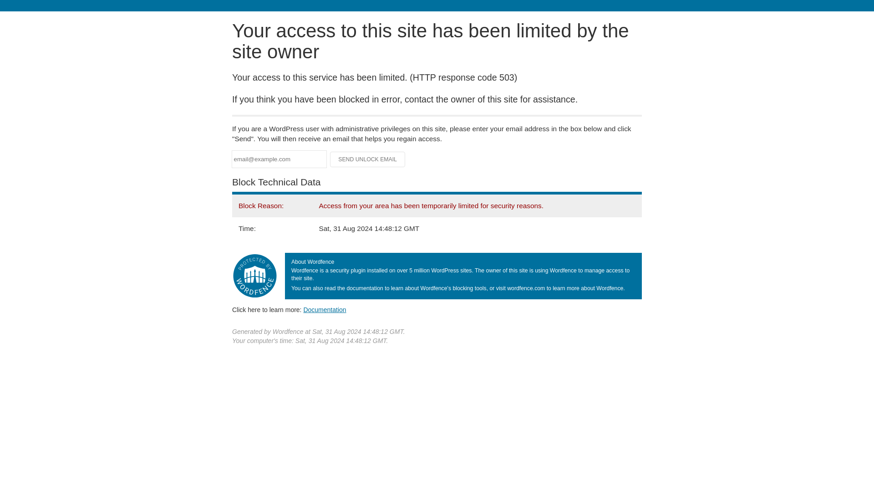 The width and height of the screenshot is (874, 492). Describe the element at coordinates (325, 309) in the screenshot. I see `Documentation` at that location.